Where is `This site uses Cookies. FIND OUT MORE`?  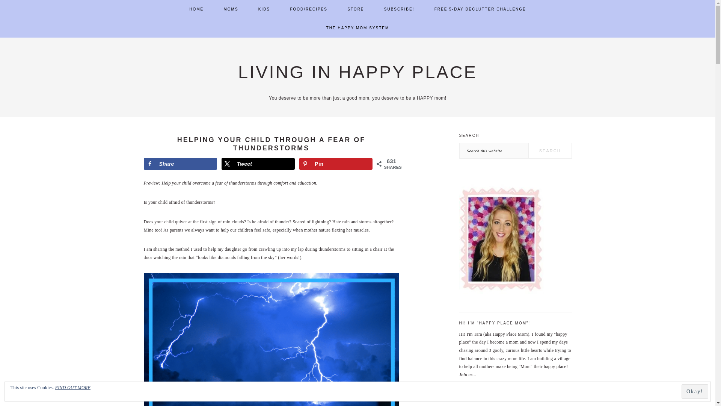
This site uses Cookies. FIND OUT MORE is located at coordinates (357, 392).